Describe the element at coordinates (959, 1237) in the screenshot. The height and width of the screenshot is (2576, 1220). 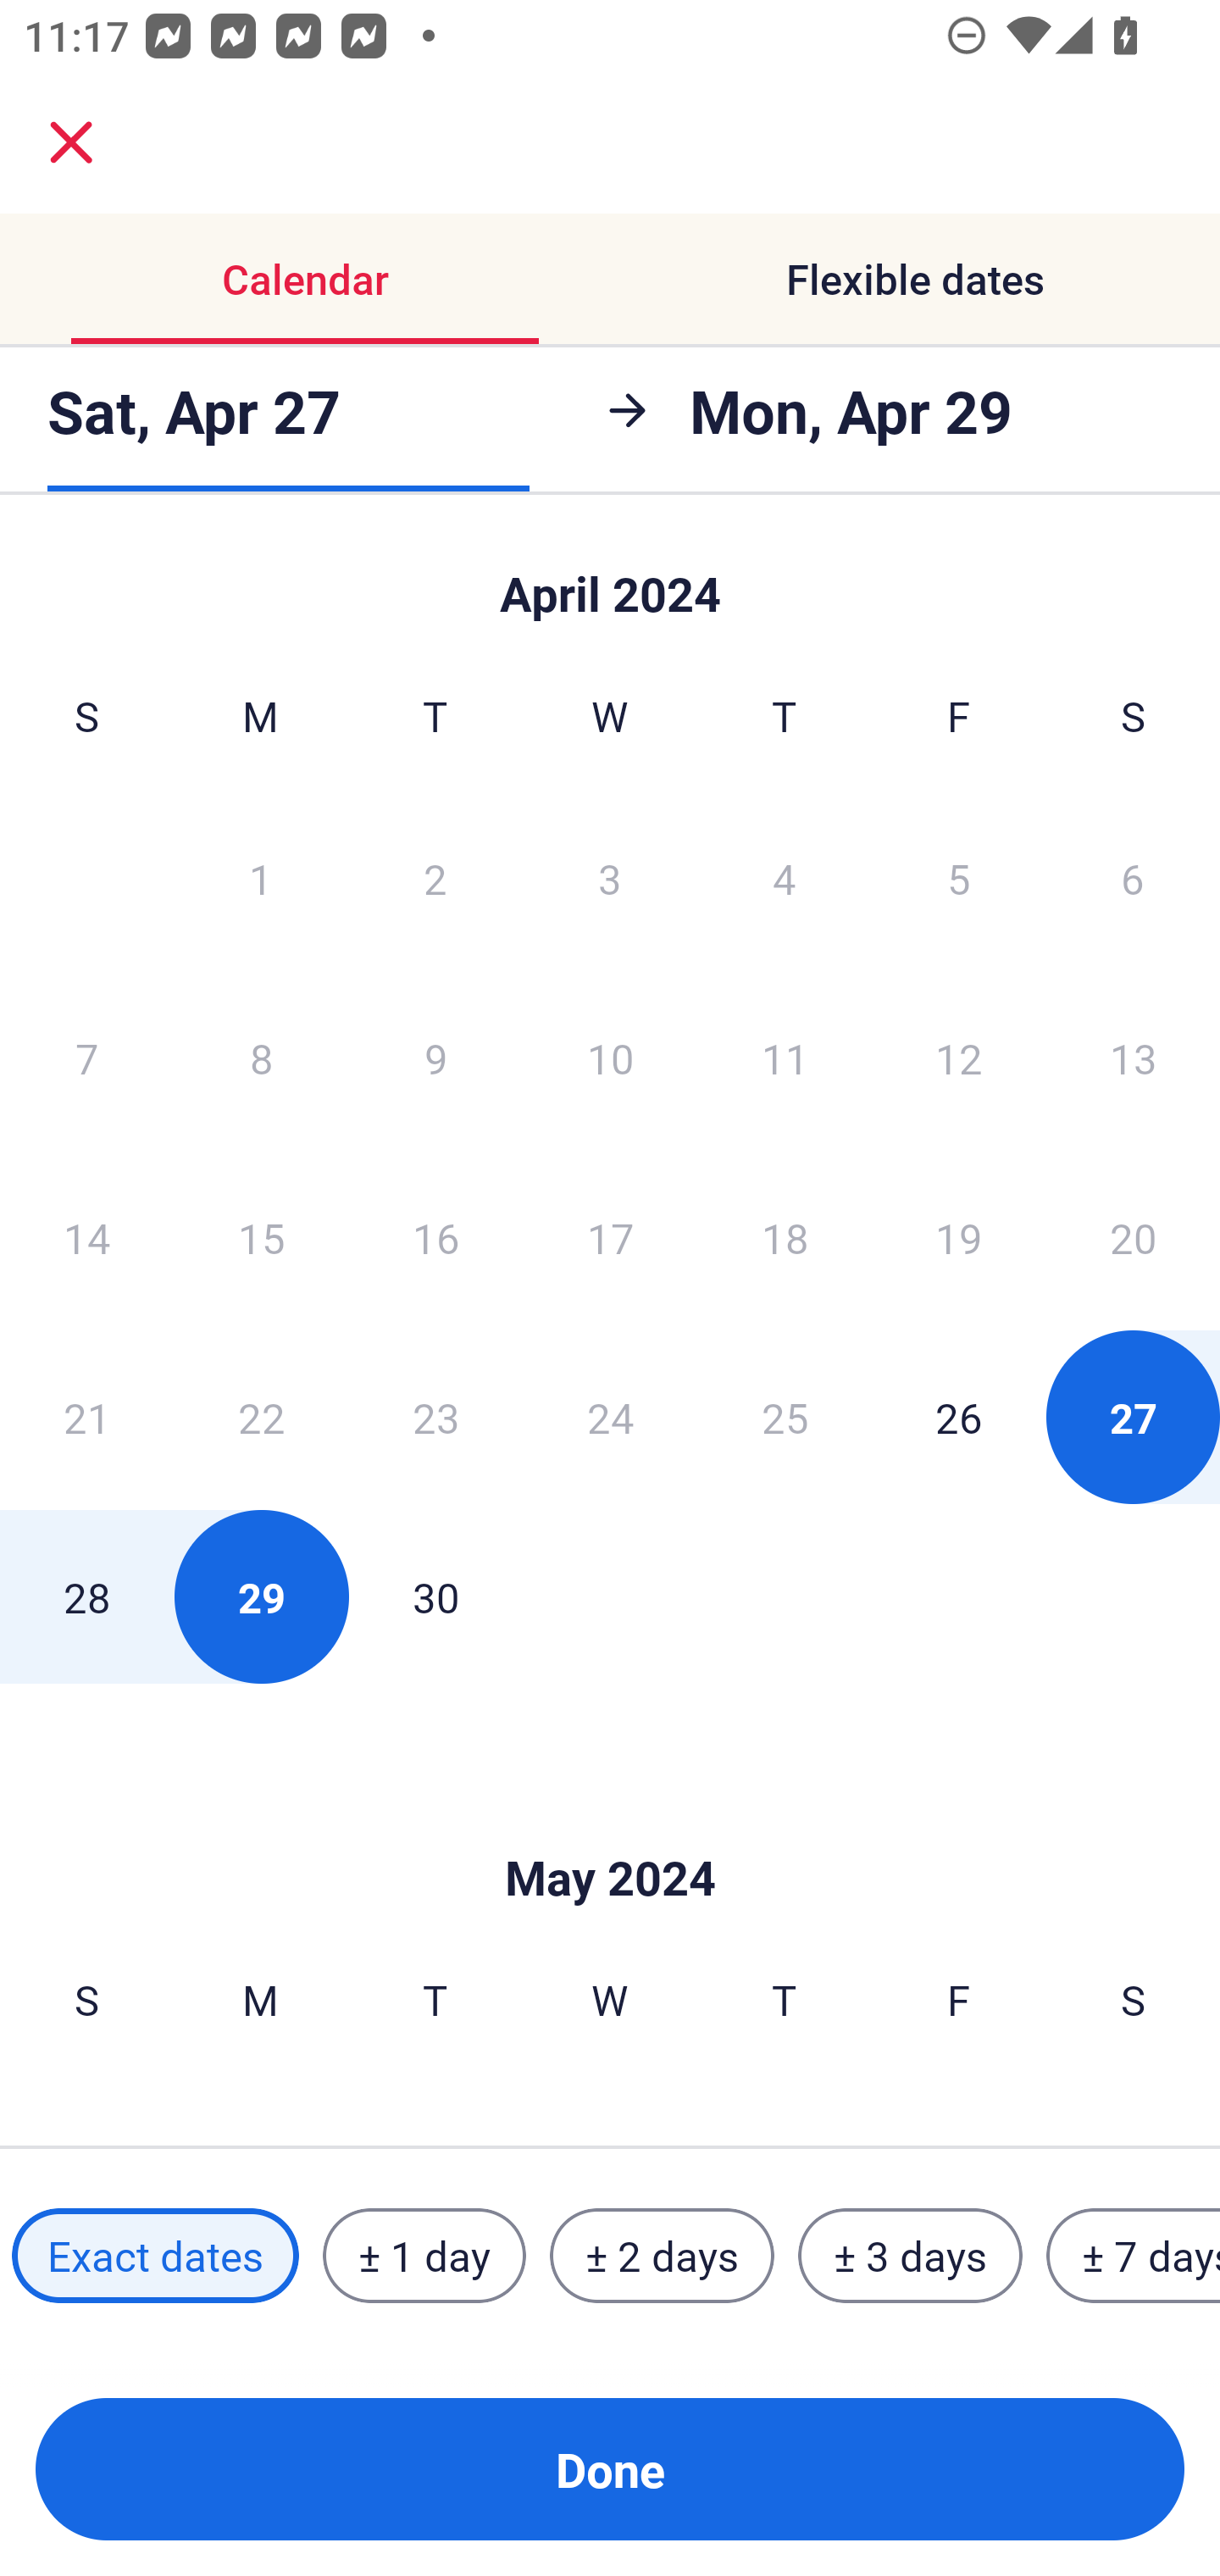
I see `19 Friday, April 19, 2024` at that location.